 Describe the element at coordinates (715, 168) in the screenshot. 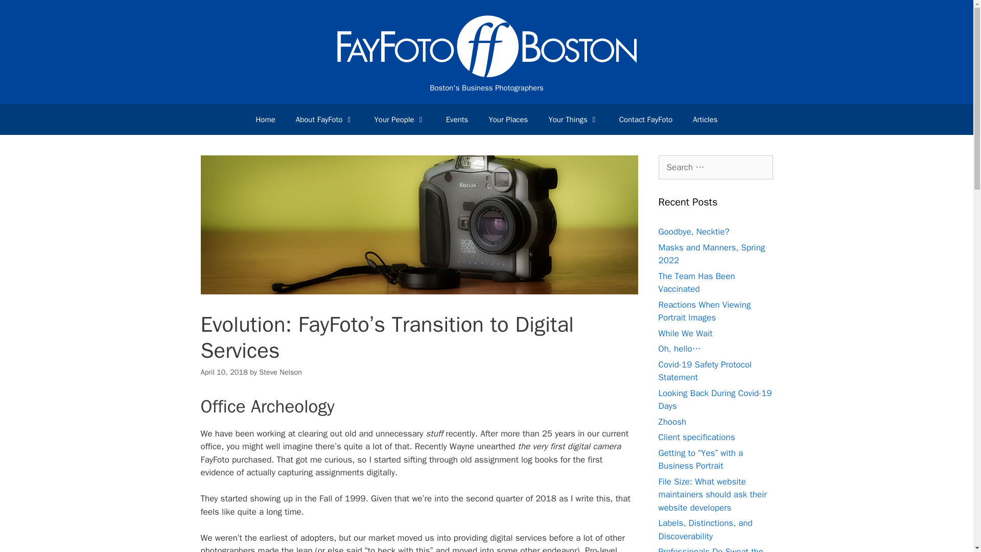

I see `Search for:` at that location.